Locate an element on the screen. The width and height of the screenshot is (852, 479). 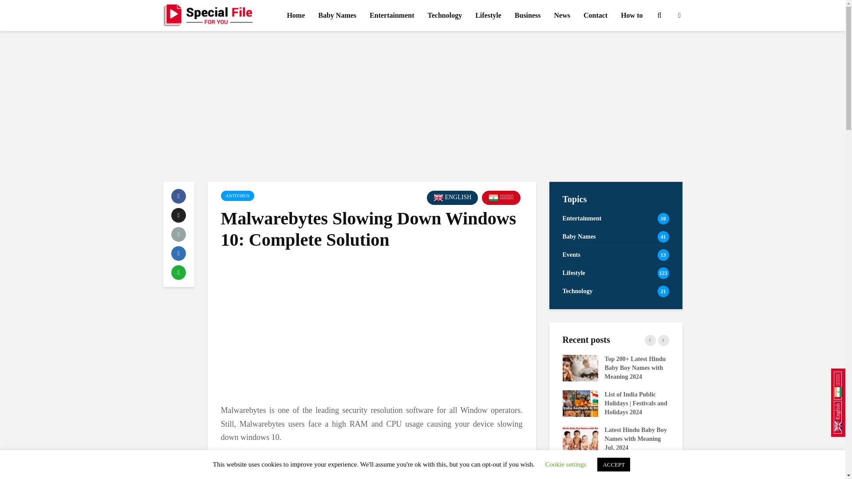
10 Best Religious and Spiritual Books is located at coordinates (473, 403).